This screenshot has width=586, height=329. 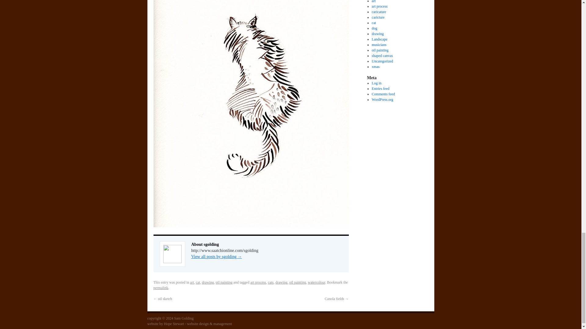 What do you see at coordinates (198, 282) in the screenshot?
I see `cat` at bounding box center [198, 282].